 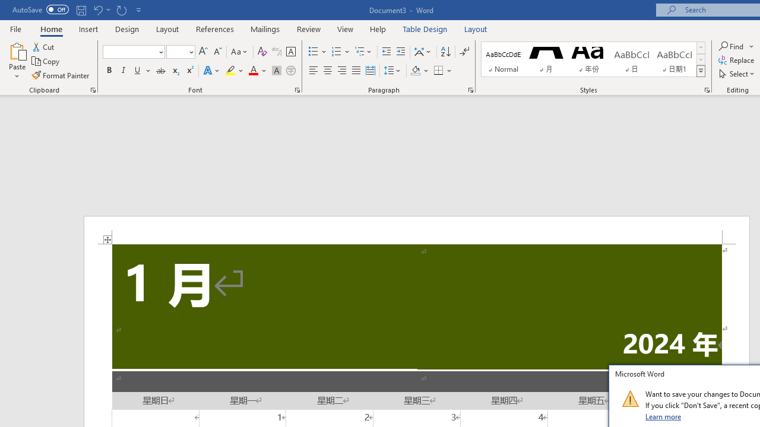 What do you see at coordinates (370, 71) in the screenshot?
I see `Distributed` at bounding box center [370, 71].